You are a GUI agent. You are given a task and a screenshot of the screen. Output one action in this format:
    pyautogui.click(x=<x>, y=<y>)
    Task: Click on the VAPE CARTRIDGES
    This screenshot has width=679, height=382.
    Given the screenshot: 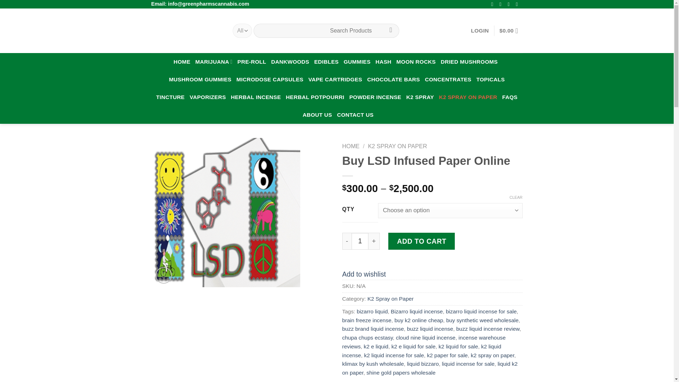 What is the action you would take?
    pyautogui.click(x=335, y=79)
    